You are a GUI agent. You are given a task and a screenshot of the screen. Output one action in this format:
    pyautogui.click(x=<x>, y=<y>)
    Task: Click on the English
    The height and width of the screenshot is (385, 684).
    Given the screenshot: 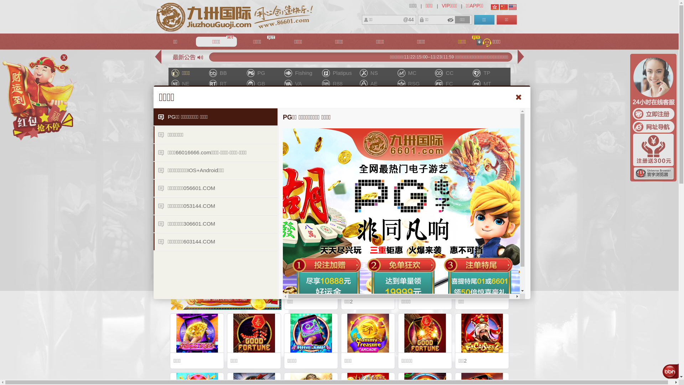 What is the action you would take?
    pyautogui.click(x=513, y=7)
    